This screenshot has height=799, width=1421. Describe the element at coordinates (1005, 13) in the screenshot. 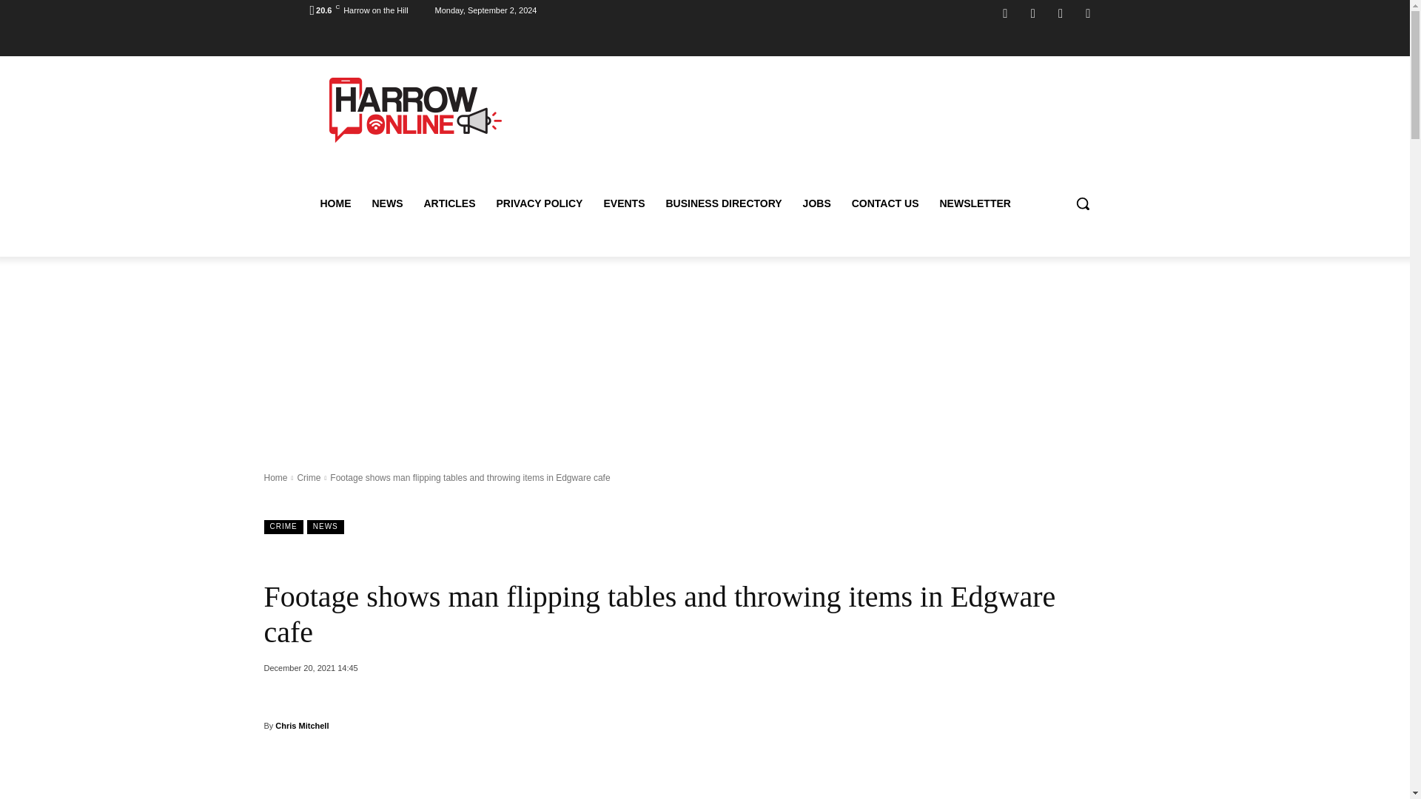

I see `Facebook` at that location.